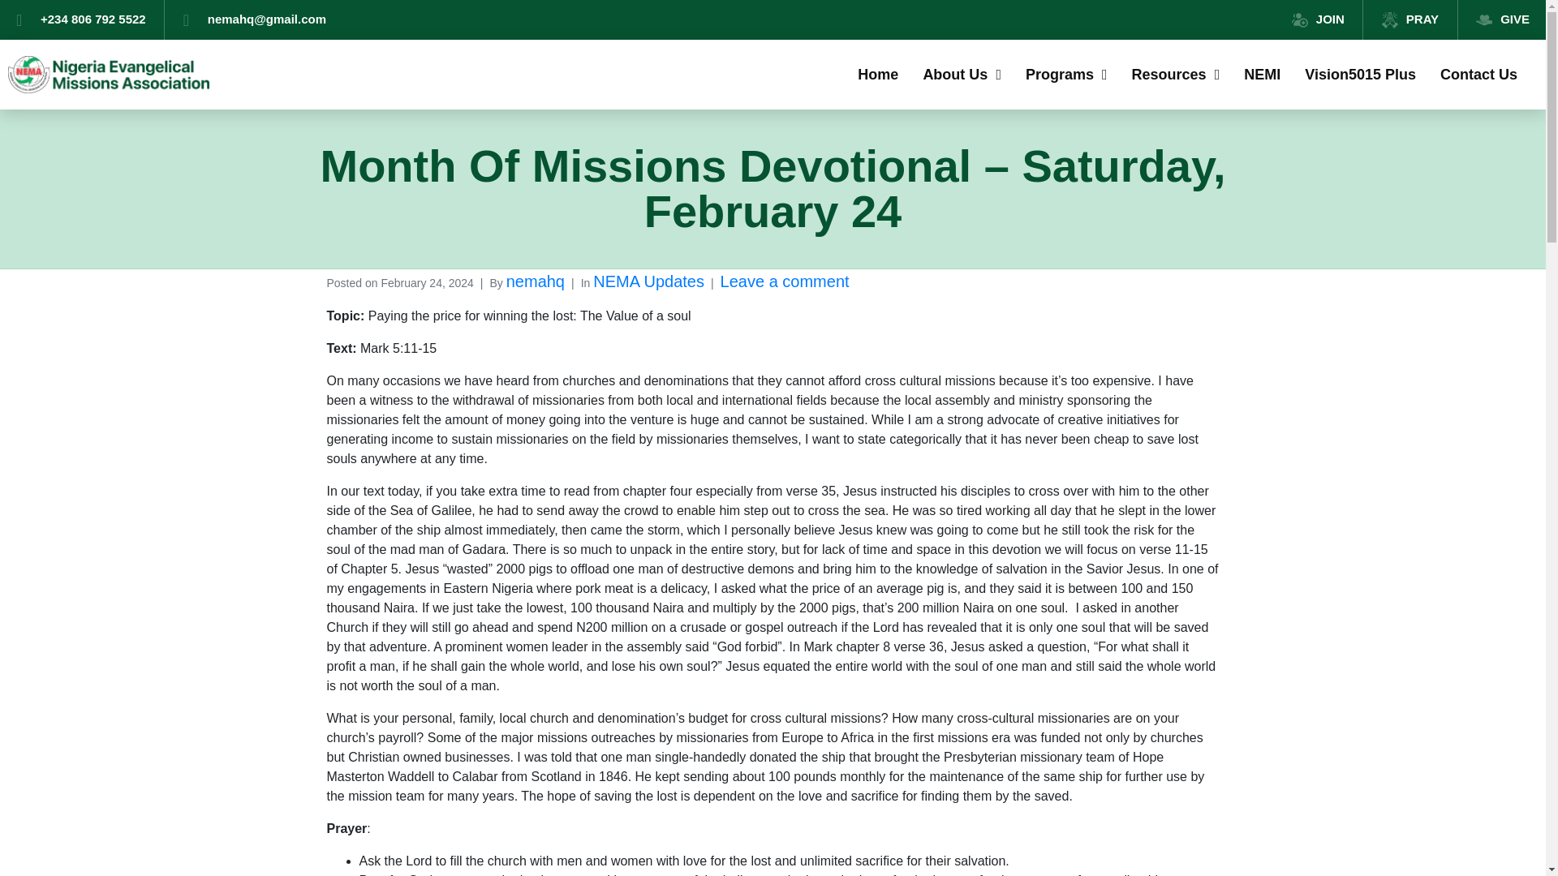 The height and width of the screenshot is (876, 1558). Describe the element at coordinates (1478, 75) in the screenshot. I see `Contact Us` at that location.